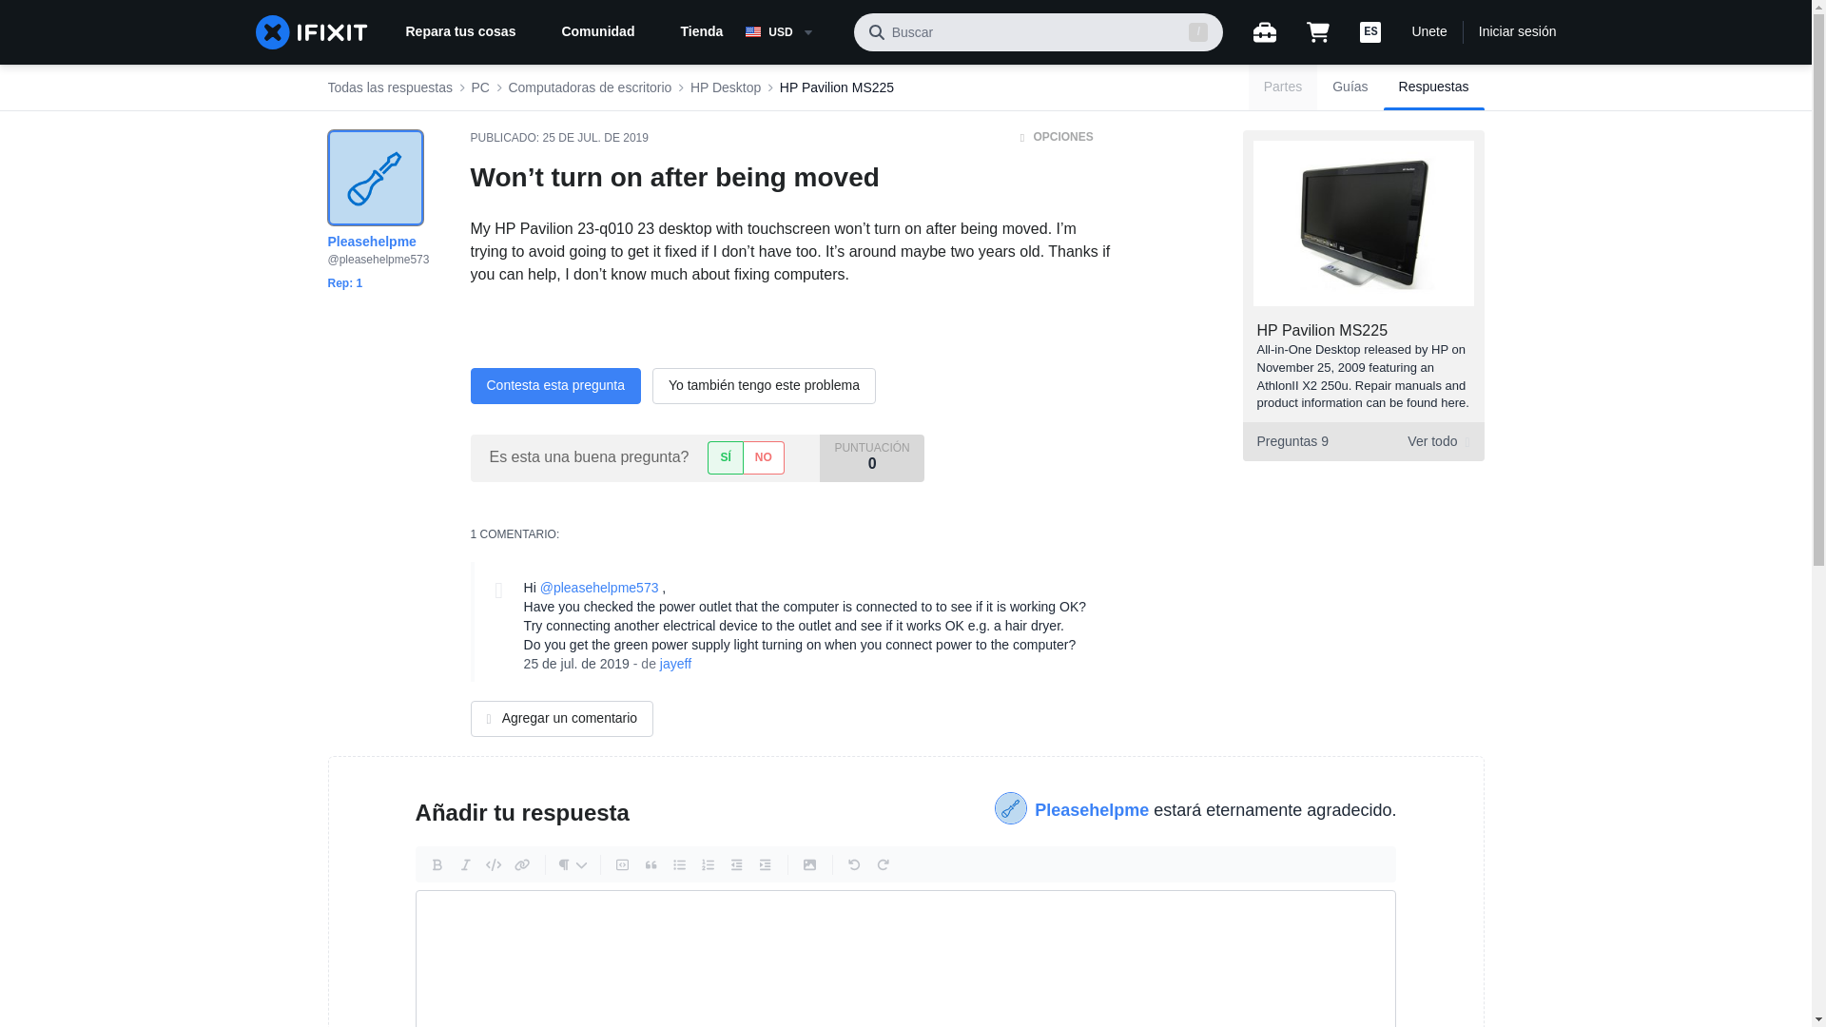 The height and width of the screenshot is (1027, 1826). What do you see at coordinates (576, 664) in the screenshot?
I see `Thu, 25 Jul 2019 22:35:10 -0700` at bounding box center [576, 664].